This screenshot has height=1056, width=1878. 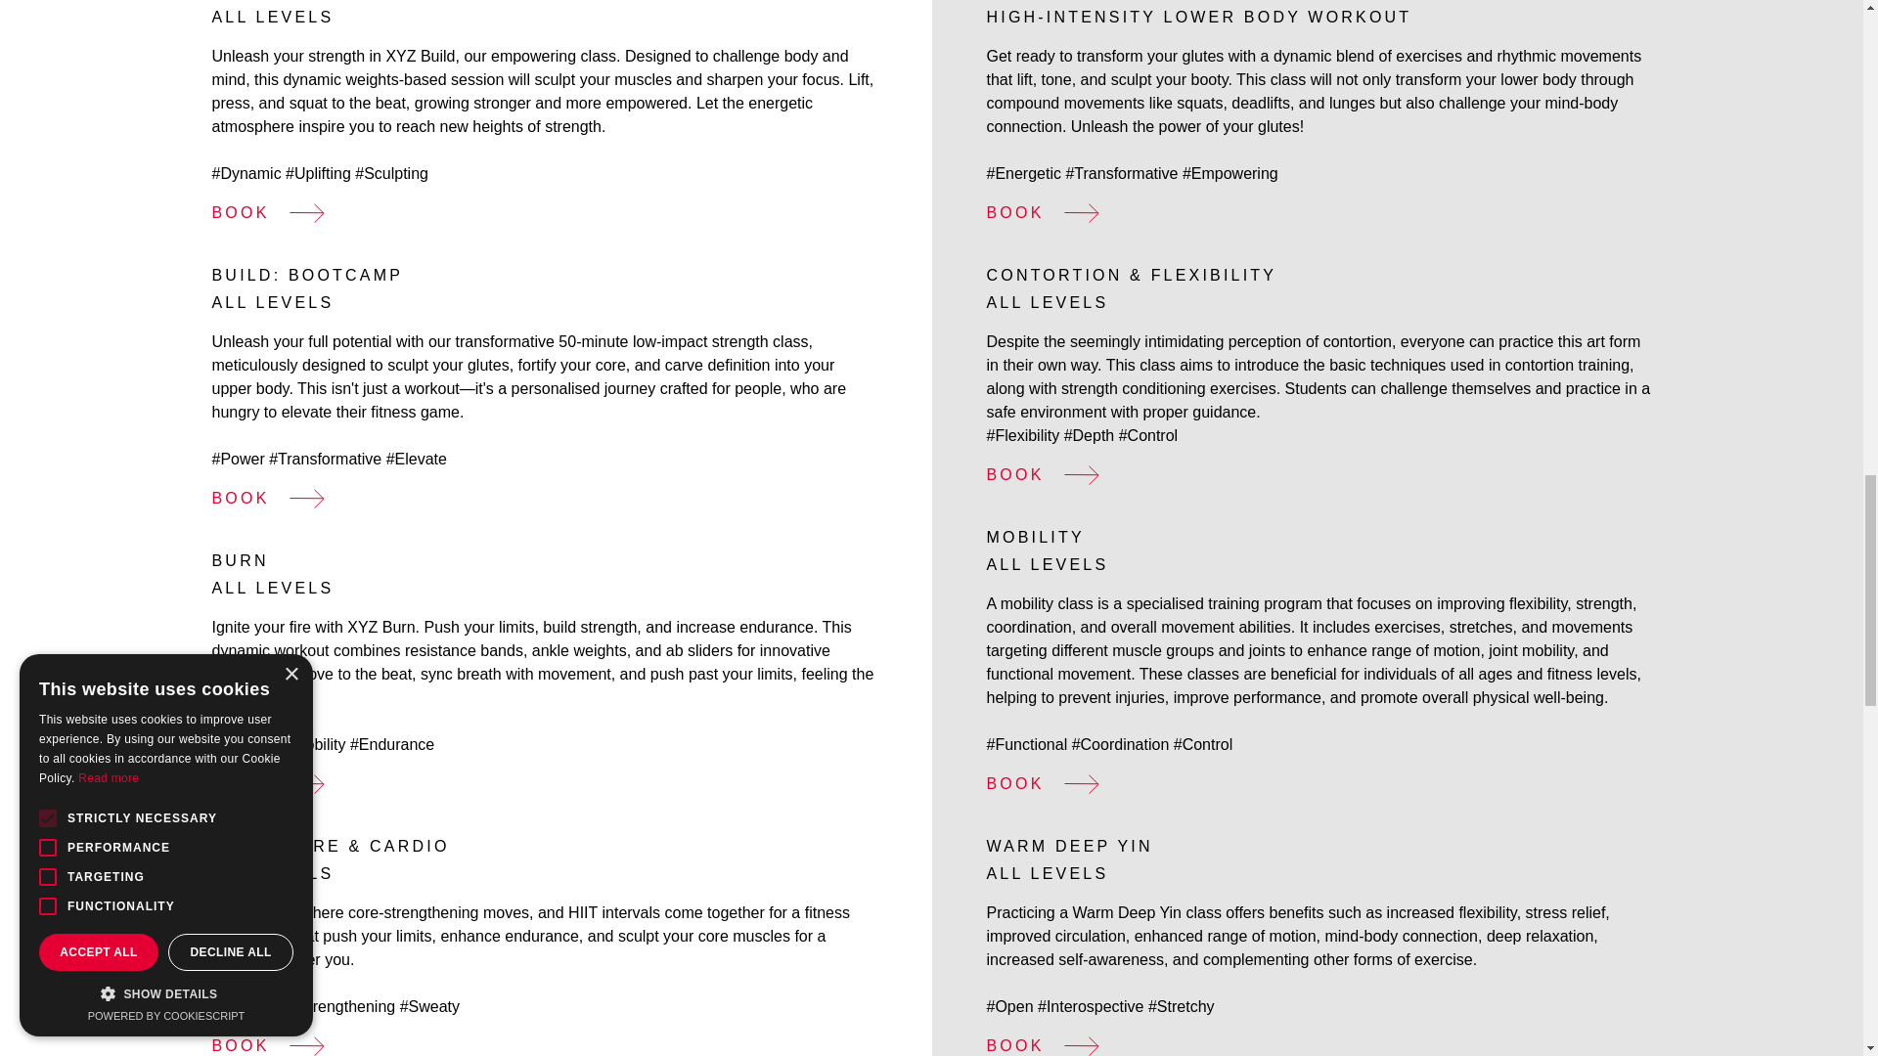 I want to click on BOOK, so click(x=277, y=213).